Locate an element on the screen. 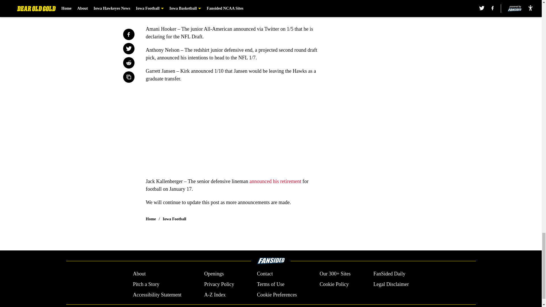 The width and height of the screenshot is (546, 307). Pitch a Story is located at coordinates (146, 284).